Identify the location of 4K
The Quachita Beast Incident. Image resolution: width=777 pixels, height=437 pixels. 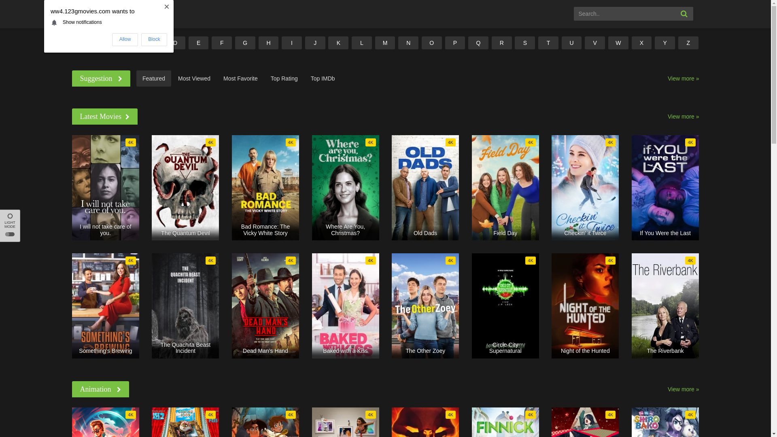
(185, 306).